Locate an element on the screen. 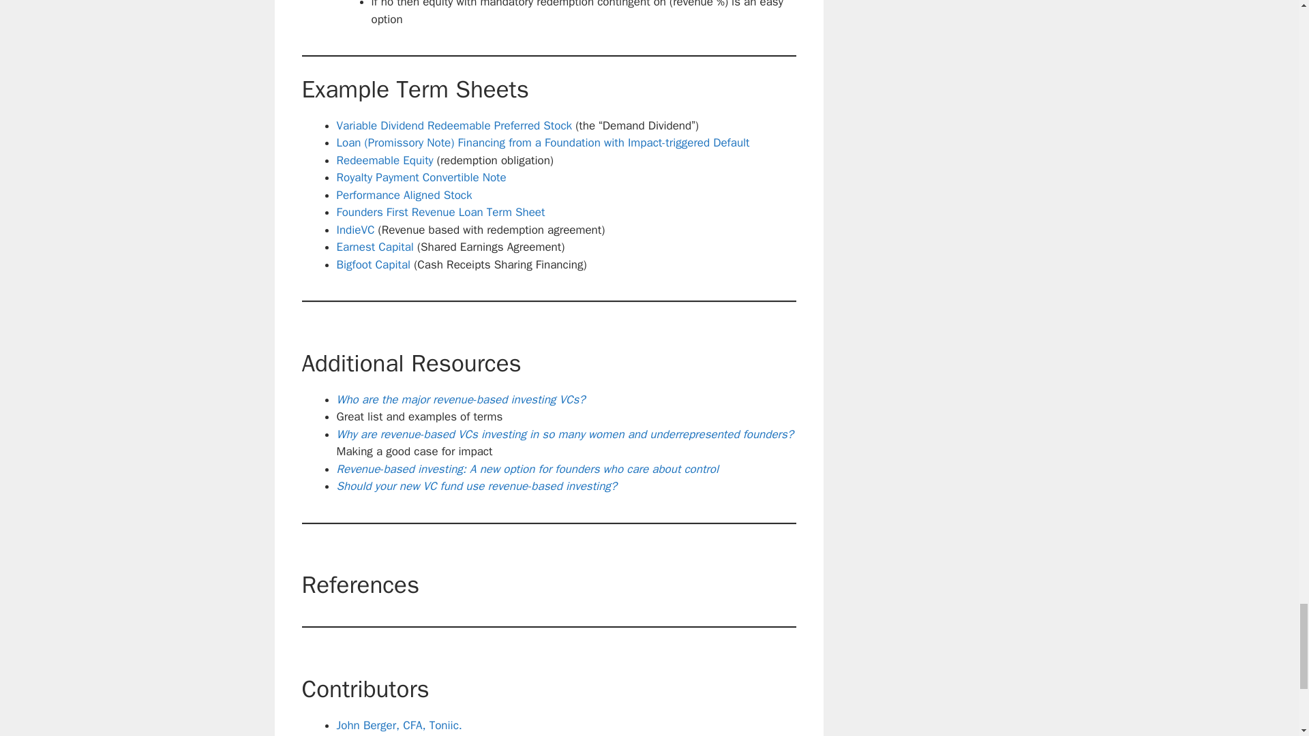  Ro is located at coordinates (344, 177).